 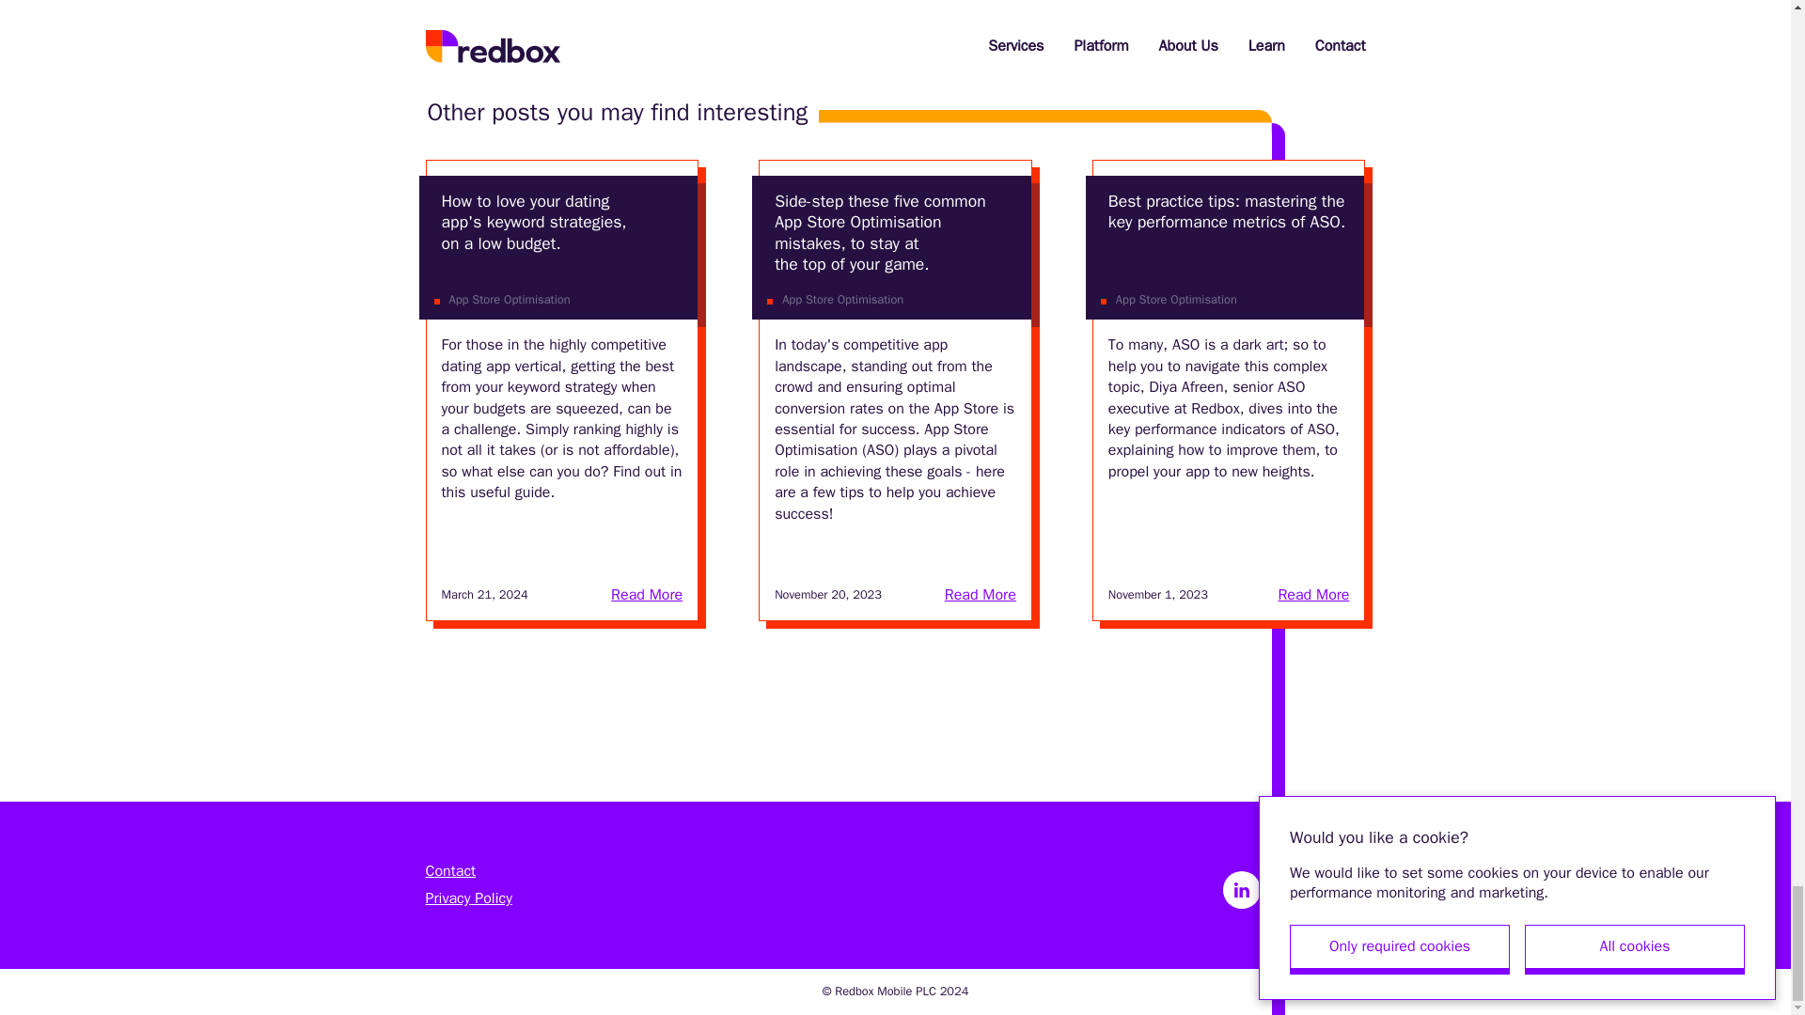 What do you see at coordinates (1346, 889) in the screenshot?
I see `YouTube logo` at bounding box center [1346, 889].